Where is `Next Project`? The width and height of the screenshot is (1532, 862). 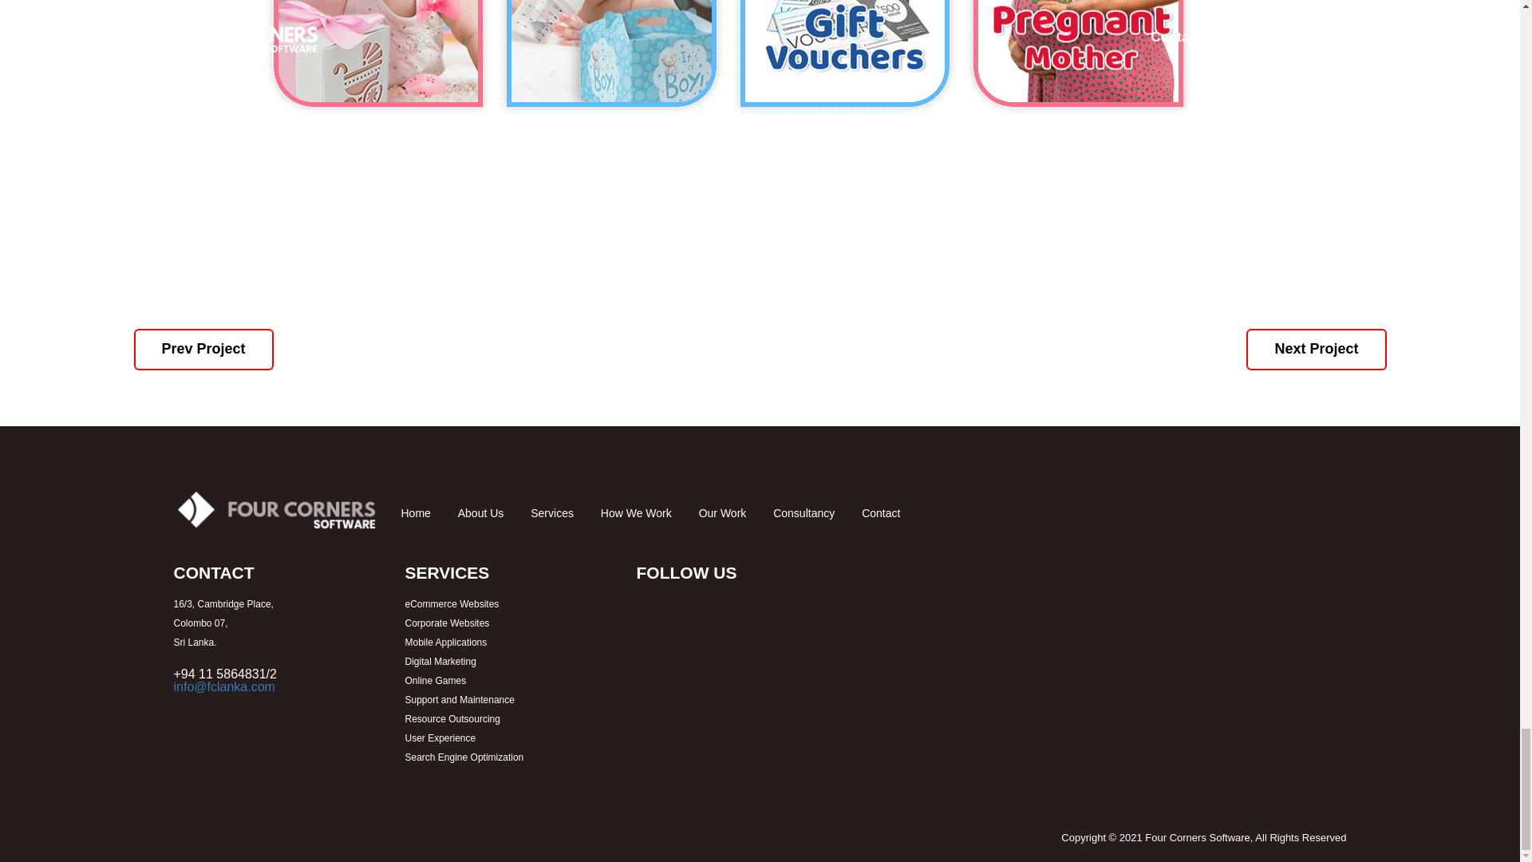 Next Project is located at coordinates (1317, 350).